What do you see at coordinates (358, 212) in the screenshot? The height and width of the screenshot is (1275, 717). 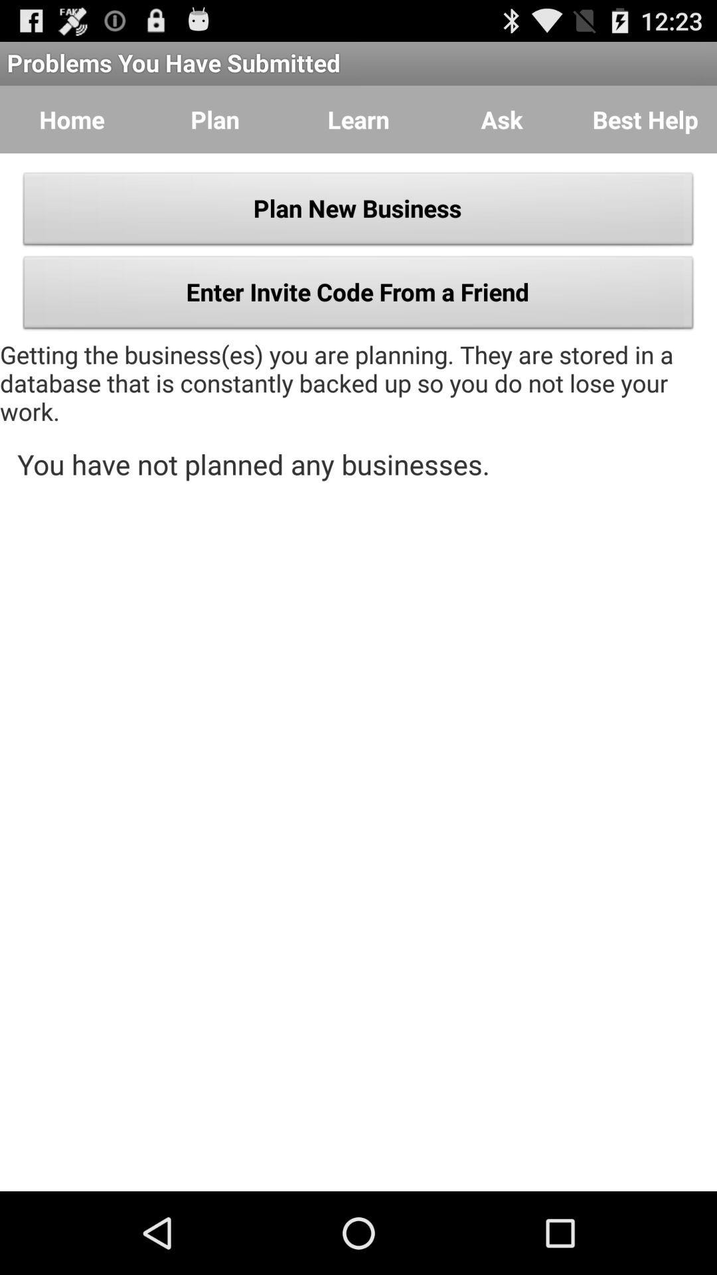 I see `scroll to plan new business` at bounding box center [358, 212].